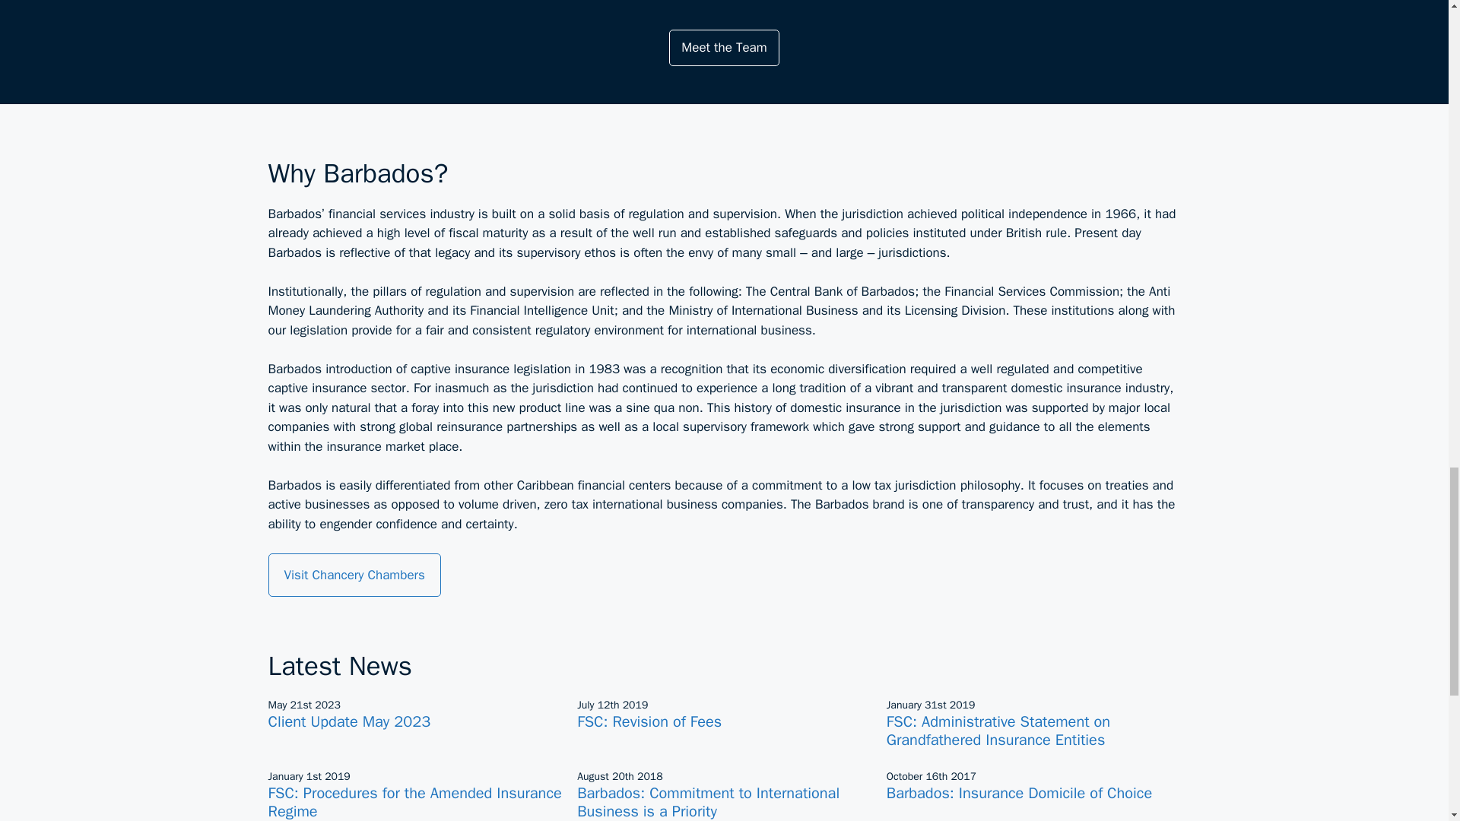 This screenshot has width=1460, height=821. Describe the element at coordinates (723, 47) in the screenshot. I see `Meet the Team` at that location.